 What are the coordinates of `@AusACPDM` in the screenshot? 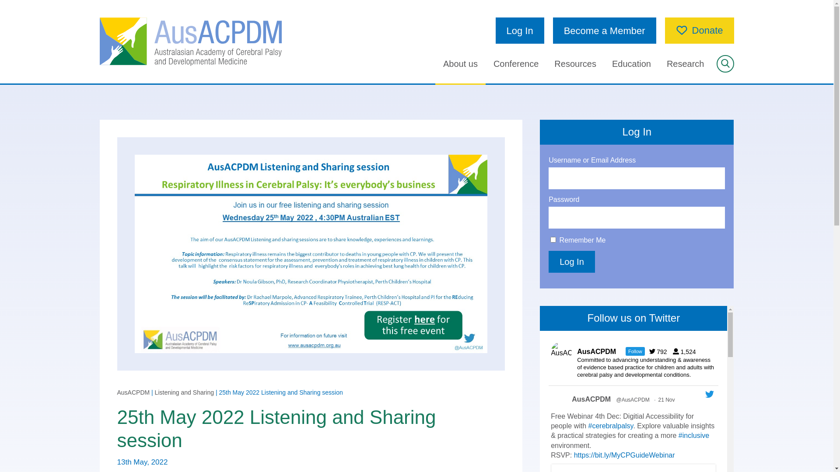 It's located at (633, 400).